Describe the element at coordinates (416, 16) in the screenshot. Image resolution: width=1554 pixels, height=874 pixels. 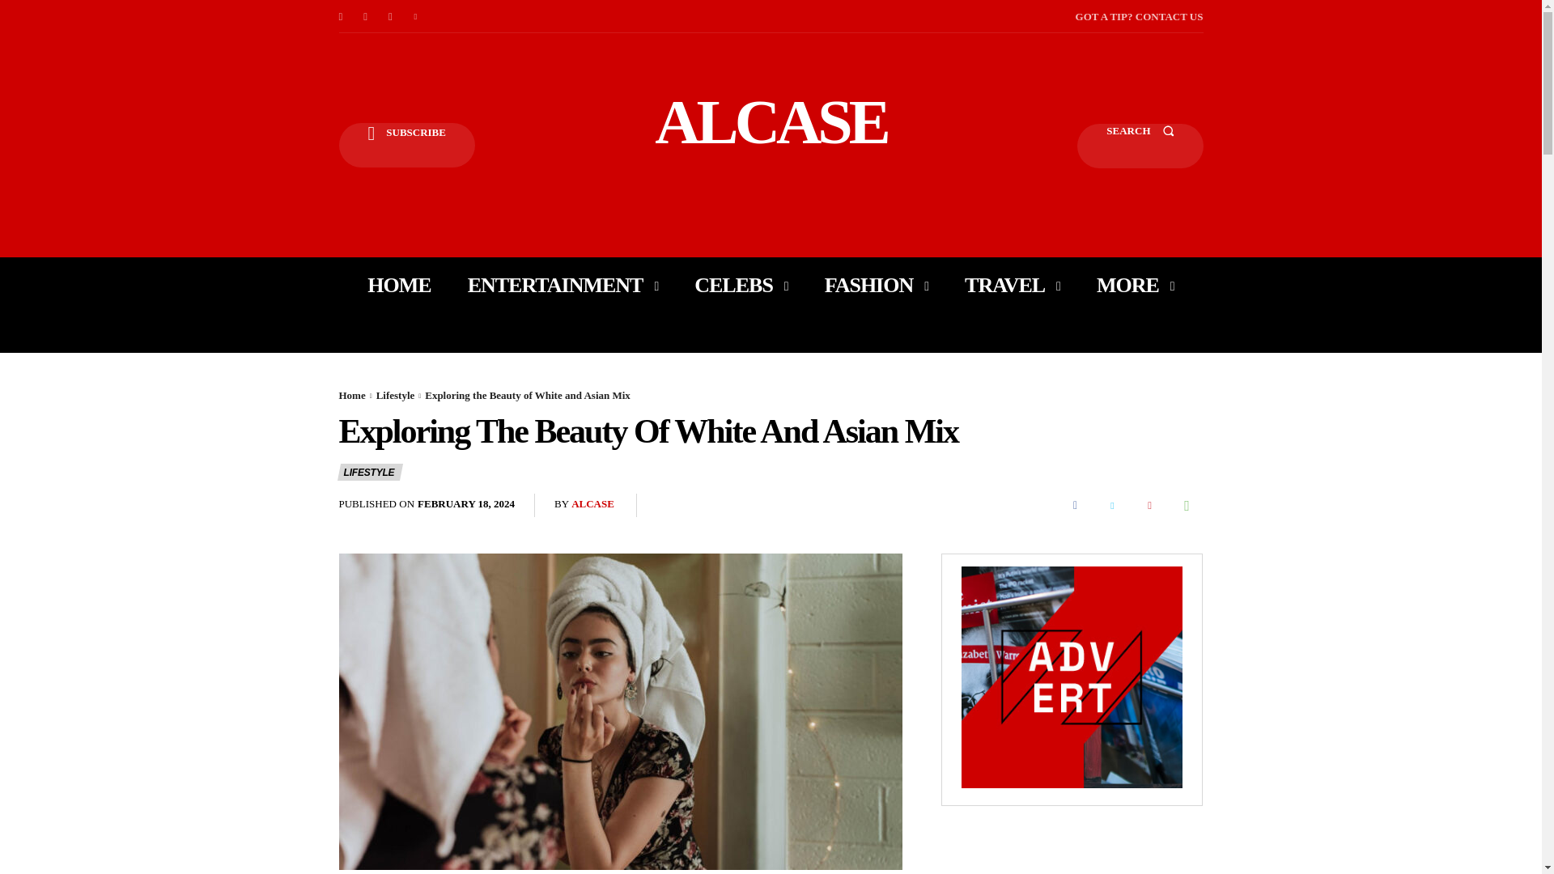
I see `Twitter` at that location.